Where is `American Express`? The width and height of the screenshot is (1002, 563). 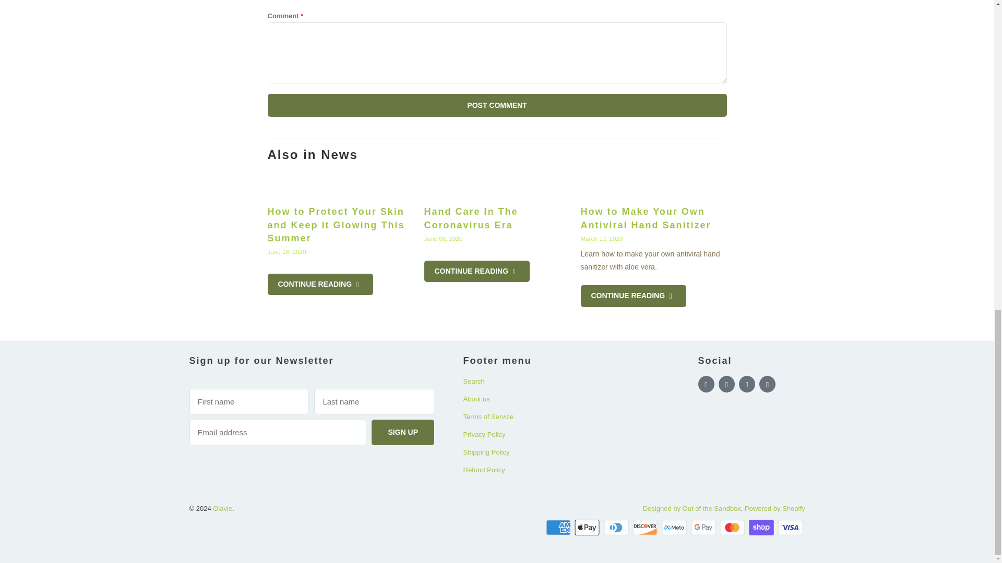
American Express is located at coordinates (559, 528).